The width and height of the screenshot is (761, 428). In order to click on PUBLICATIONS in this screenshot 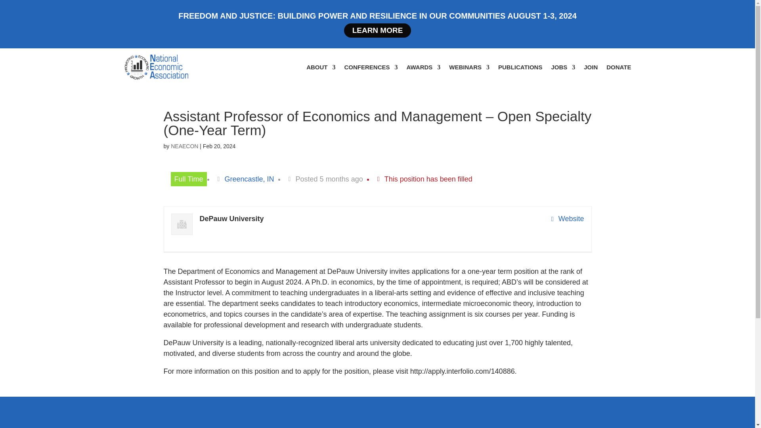, I will do `click(520, 67)`.